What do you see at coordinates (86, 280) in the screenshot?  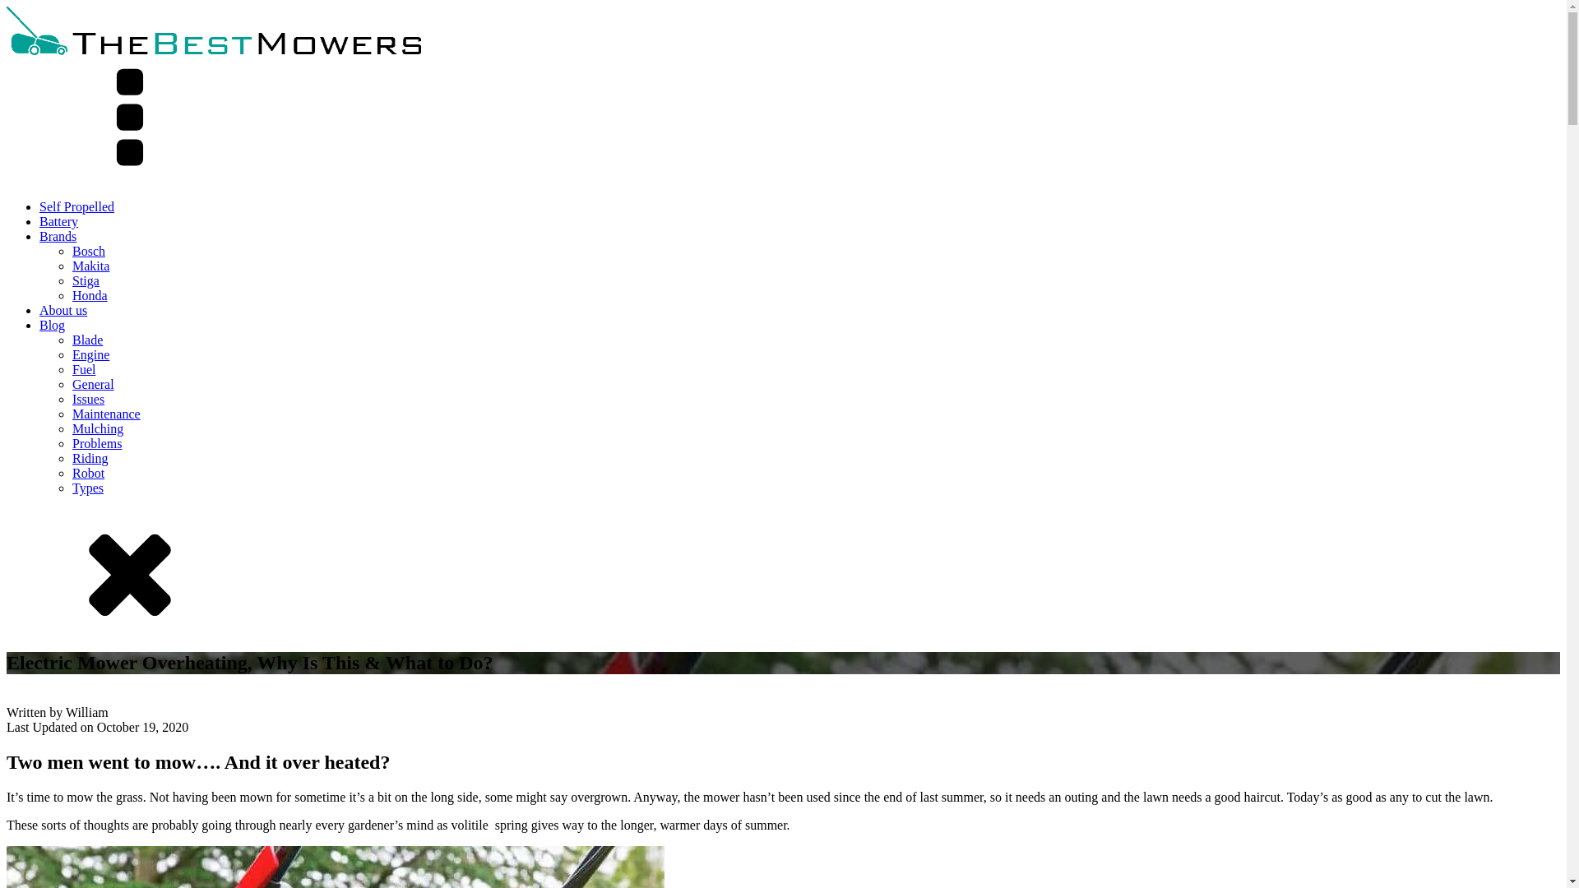 I see `Stiga` at bounding box center [86, 280].